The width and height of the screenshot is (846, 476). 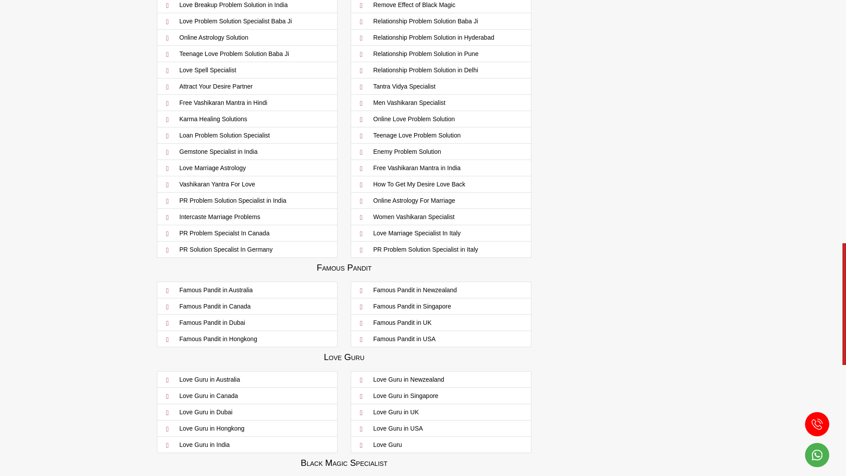 What do you see at coordinates (247, 37) in the screenshot?
I see `Online Astrology Solution` at bounding box center [247, 37].